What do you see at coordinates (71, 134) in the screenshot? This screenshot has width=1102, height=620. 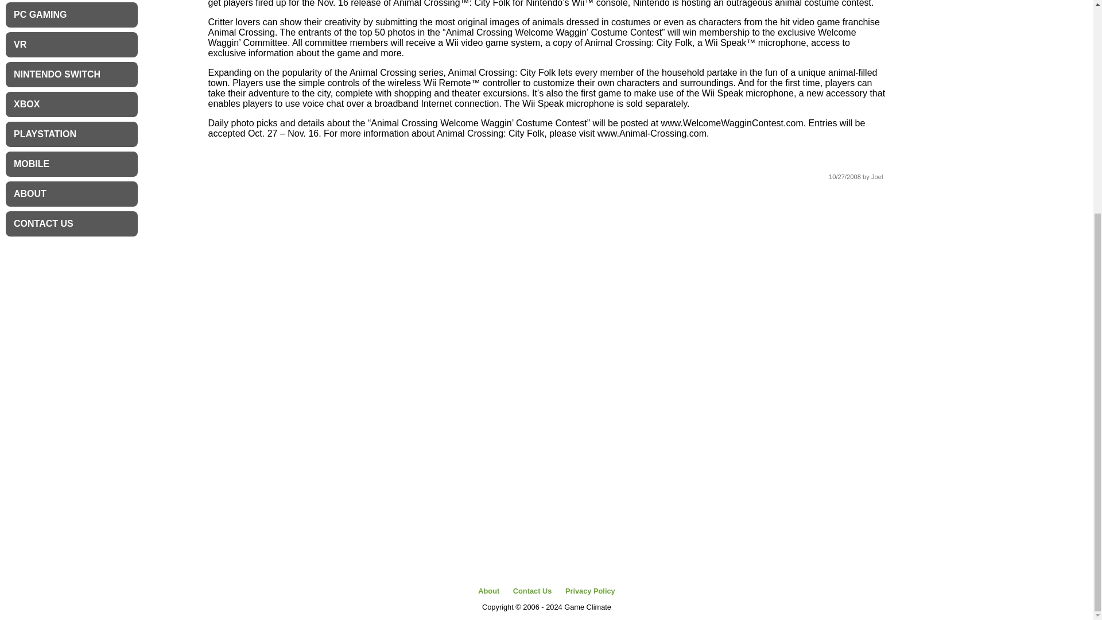 I see `PLAYSTATION` at bounding box center [71, 134].